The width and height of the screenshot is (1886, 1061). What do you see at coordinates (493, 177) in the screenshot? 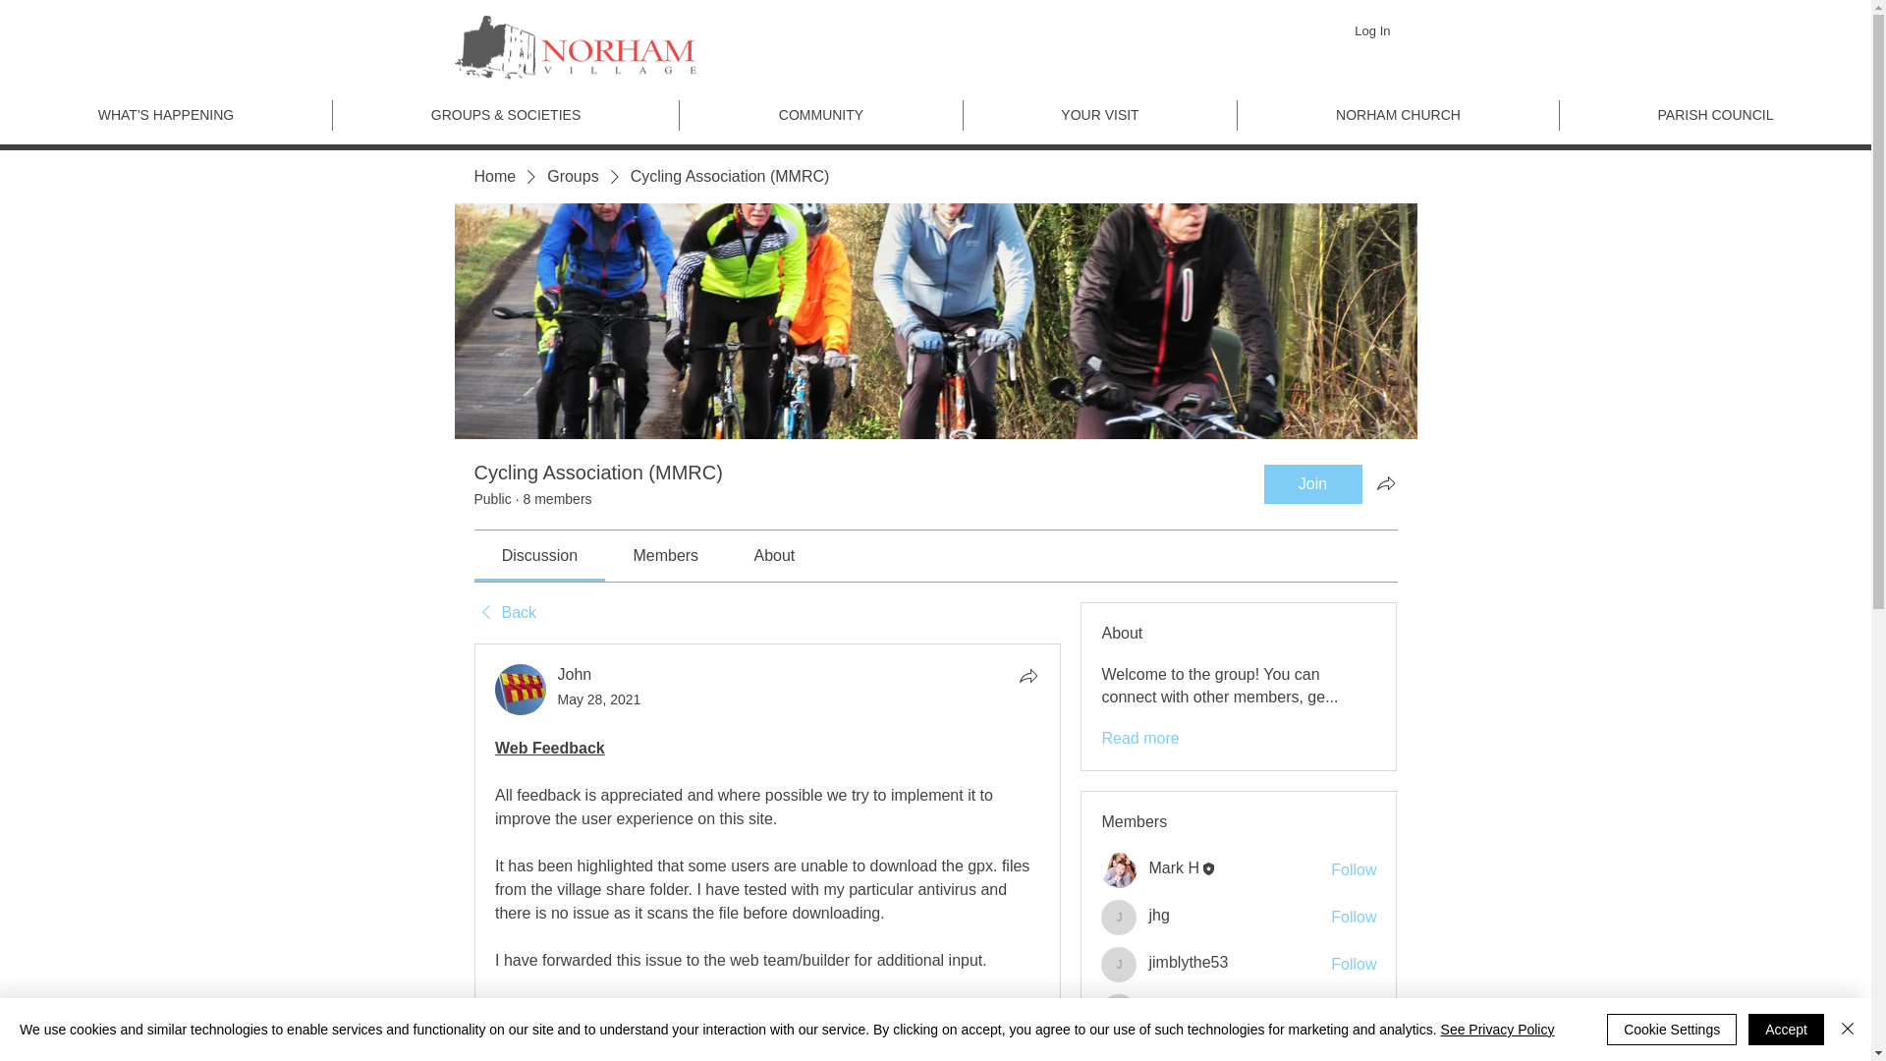
I see `Home` at bounding box center [493, 177].